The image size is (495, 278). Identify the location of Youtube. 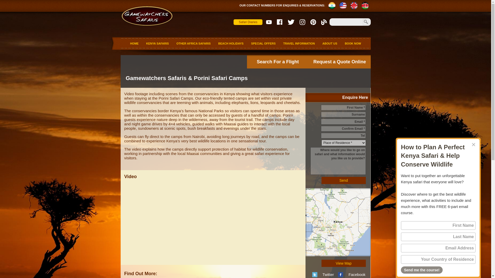
(269, 22).